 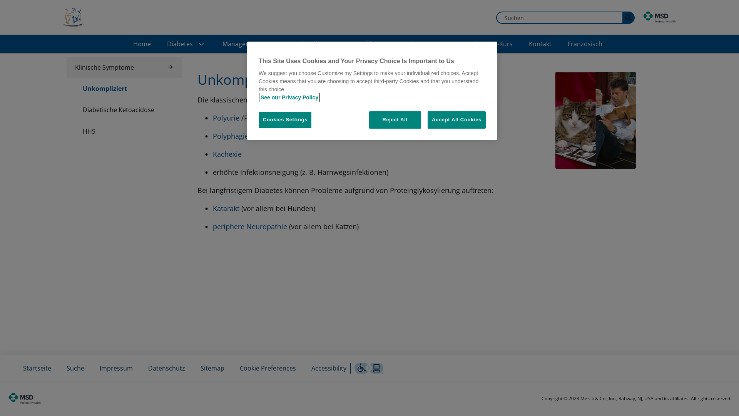 What do you see at coordinates (75, 368) in the screenshot?
I see `Suche` at bounding box center [75, 368].